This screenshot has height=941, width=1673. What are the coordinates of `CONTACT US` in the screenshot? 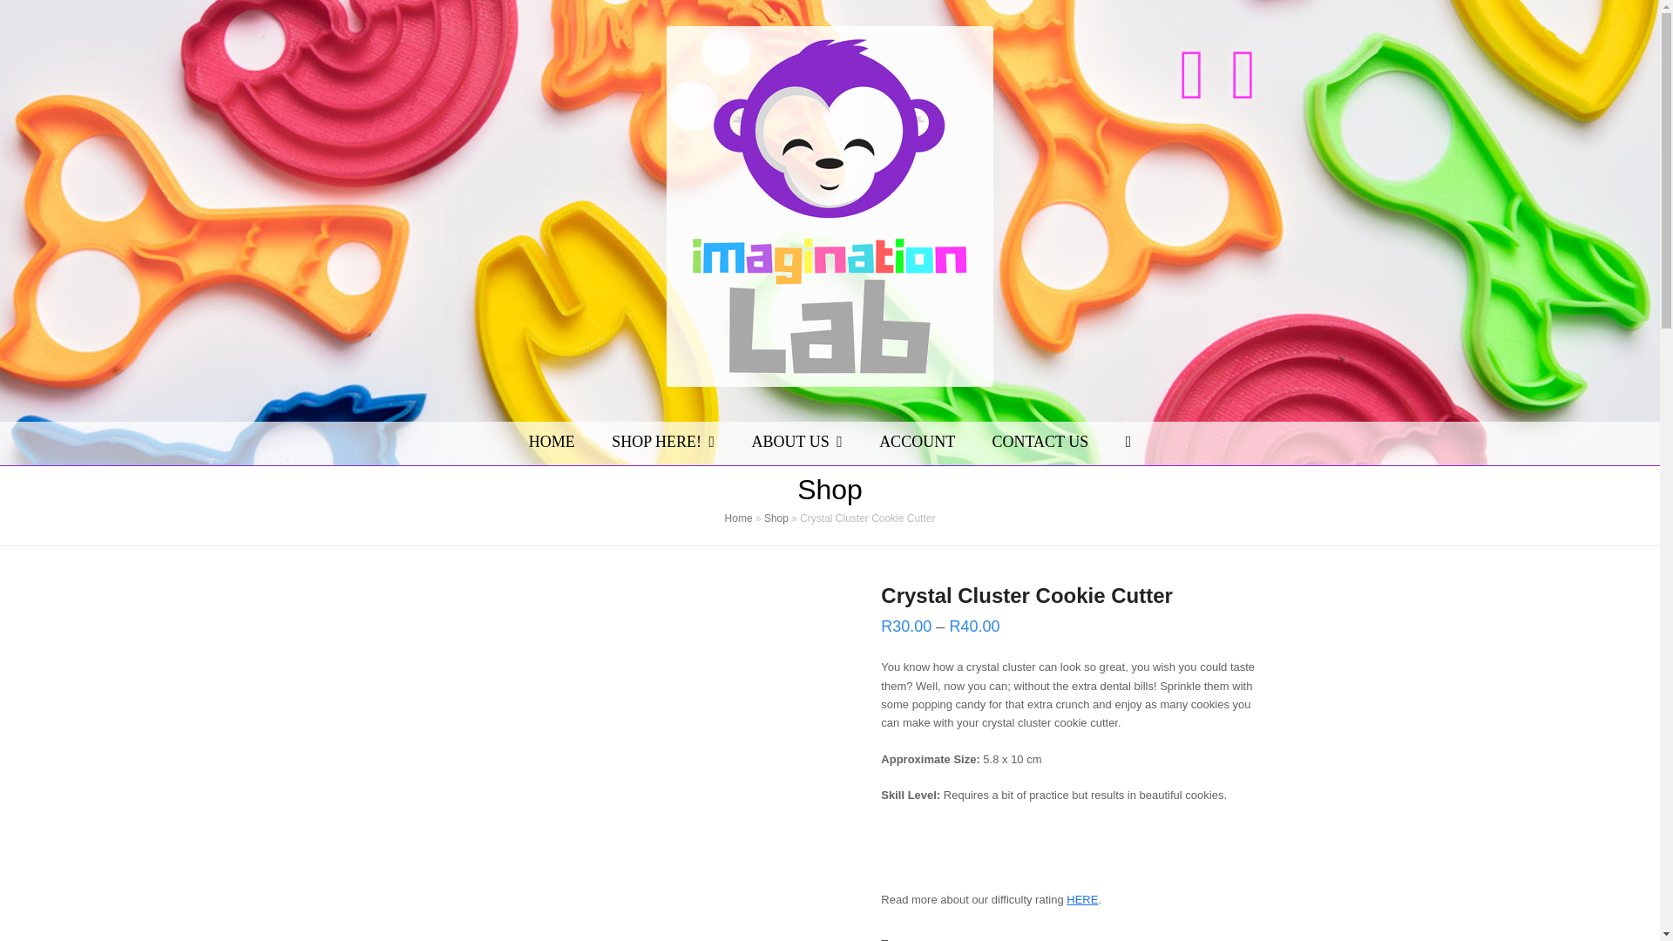 It's located at (1040, 443).